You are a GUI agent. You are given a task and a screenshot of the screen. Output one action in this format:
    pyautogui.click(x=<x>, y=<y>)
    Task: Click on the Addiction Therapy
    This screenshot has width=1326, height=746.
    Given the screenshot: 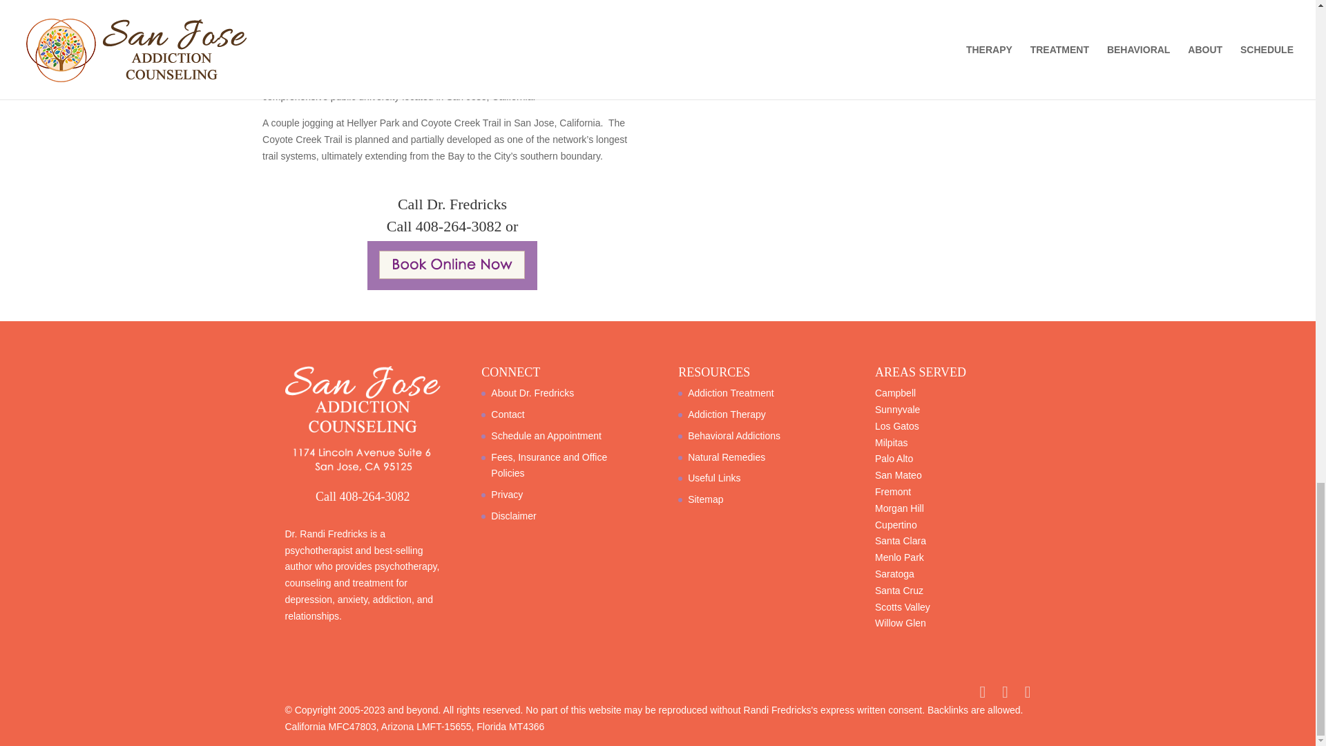 What is the action you would take?
    pyautogui.click(x=727, y=414)
    